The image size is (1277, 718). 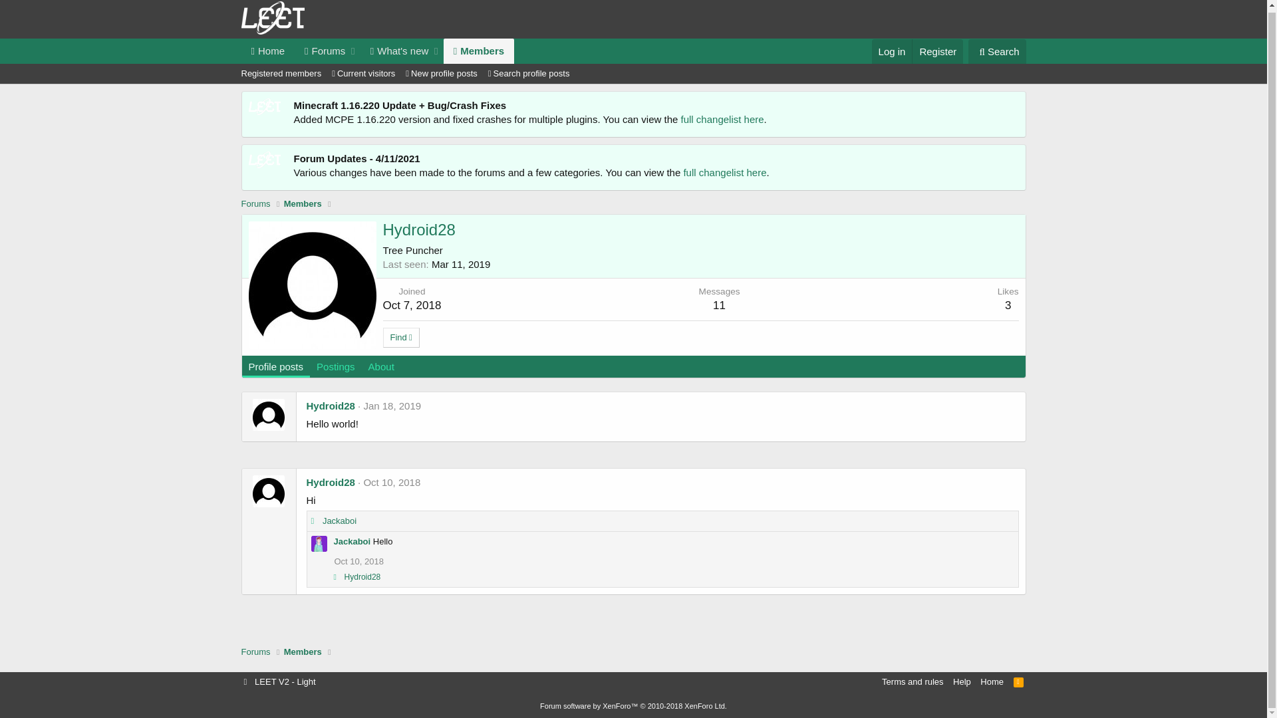 What do you see at coordinates (255, 655) in the screenshot?
I see `Forums` at bounding box center [255, 655].